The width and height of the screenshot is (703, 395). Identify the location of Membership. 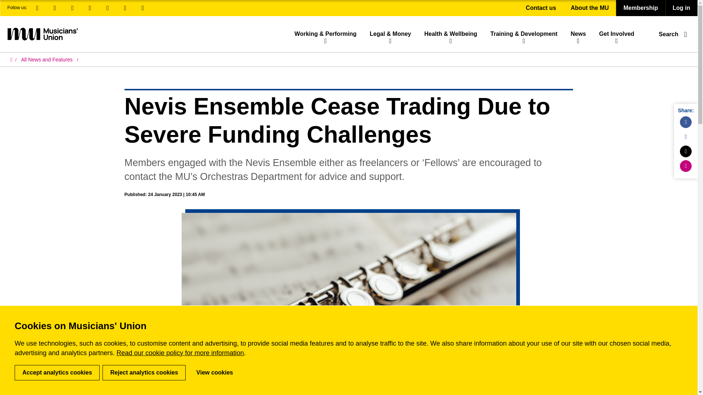
(641, 8).